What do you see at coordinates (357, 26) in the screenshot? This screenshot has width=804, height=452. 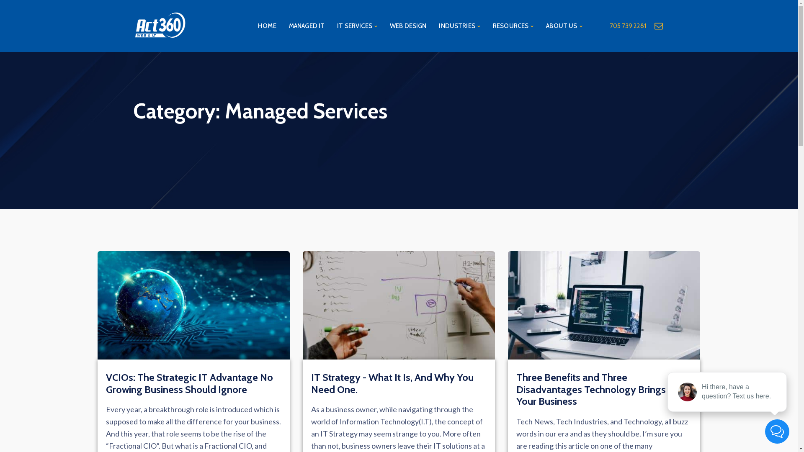 I see `IT SERVICES` at bounding box center [357, 26].